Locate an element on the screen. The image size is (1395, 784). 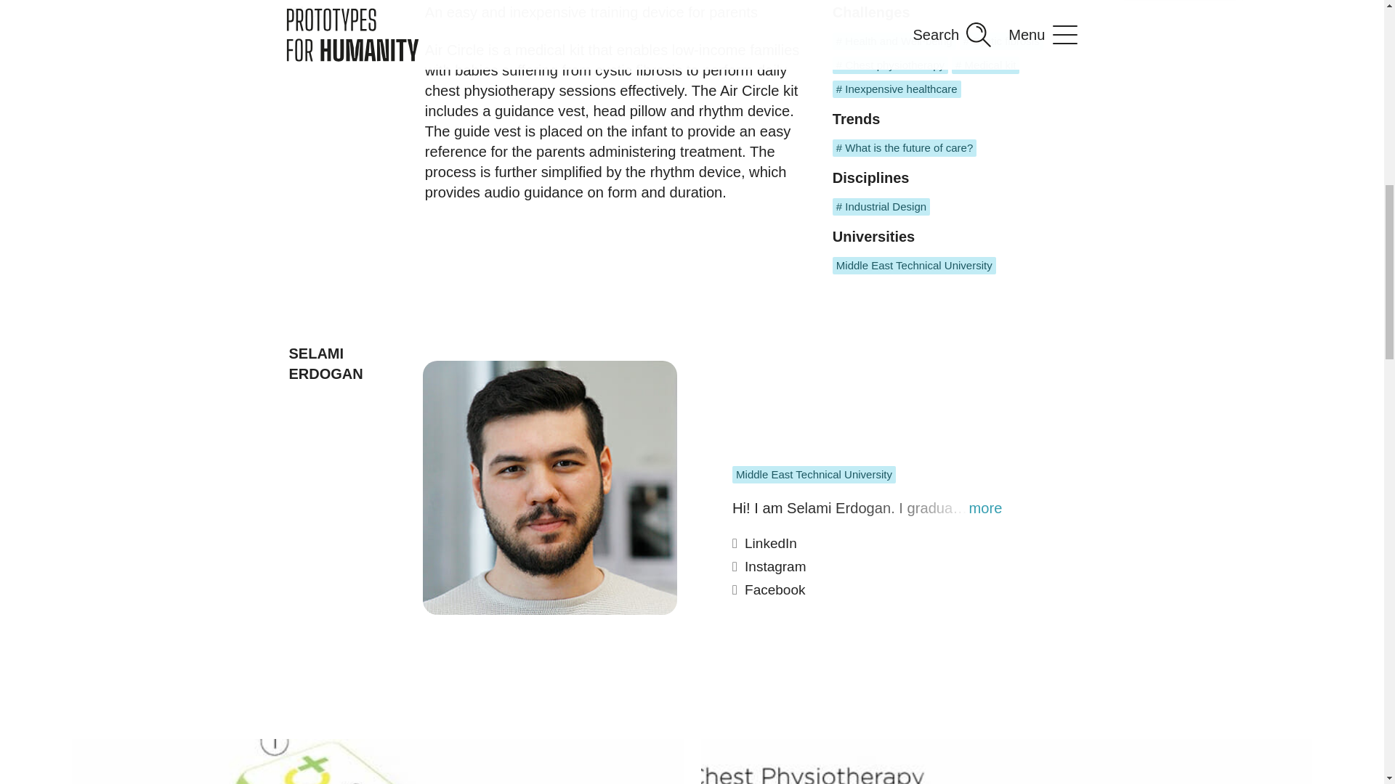
Instagram is located at coordinates (872, 571).